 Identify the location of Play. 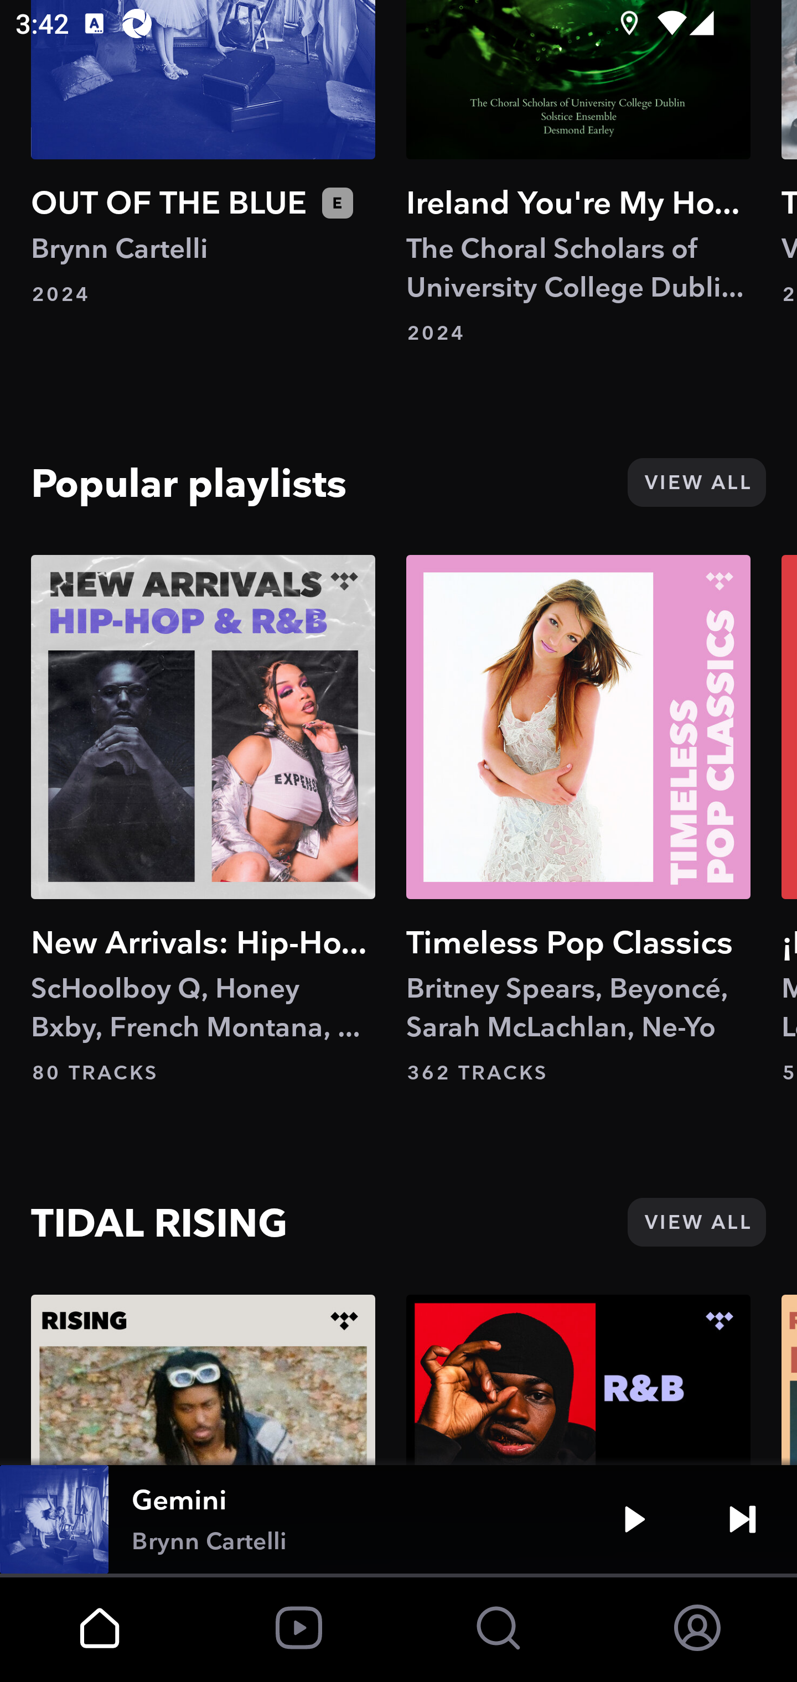
(634, 1519).